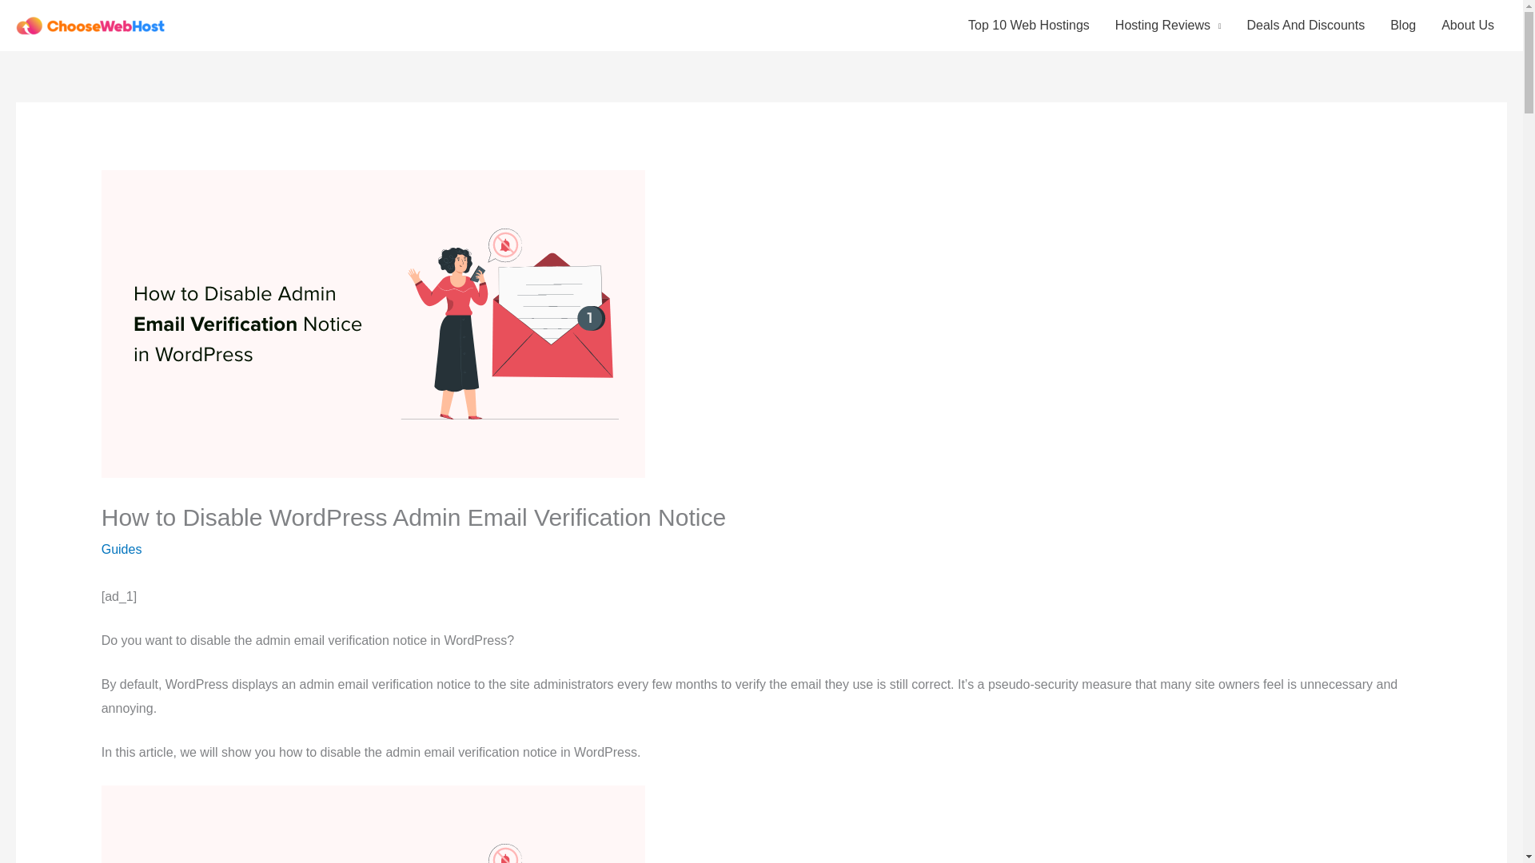 This screenshot has width=1535, height=863. I want to click on About Us, so click(1468, 26).